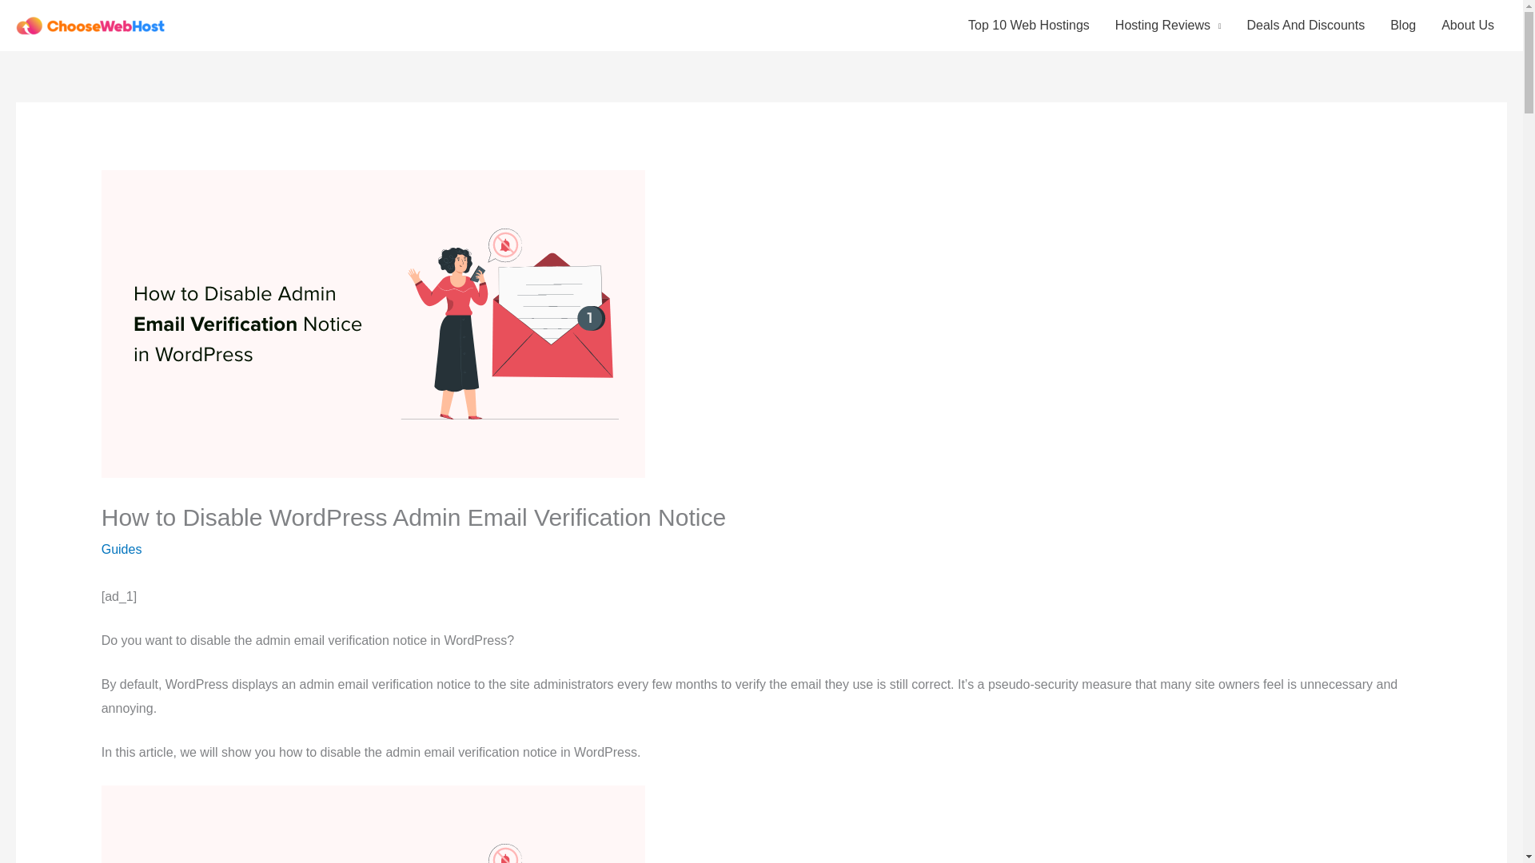 This screenshot has width=1535, height=863. I want to click on About Us, so click(1468, 26).